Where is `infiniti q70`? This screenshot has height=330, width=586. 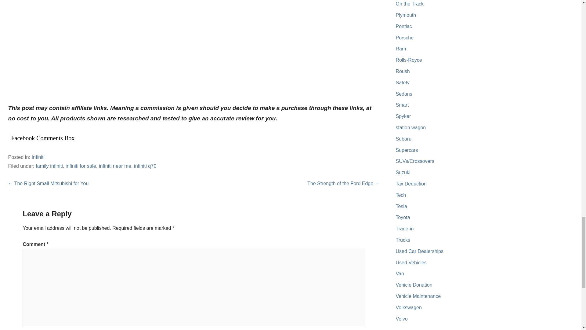 infiniti q70 is located at coordinates (145, 166).